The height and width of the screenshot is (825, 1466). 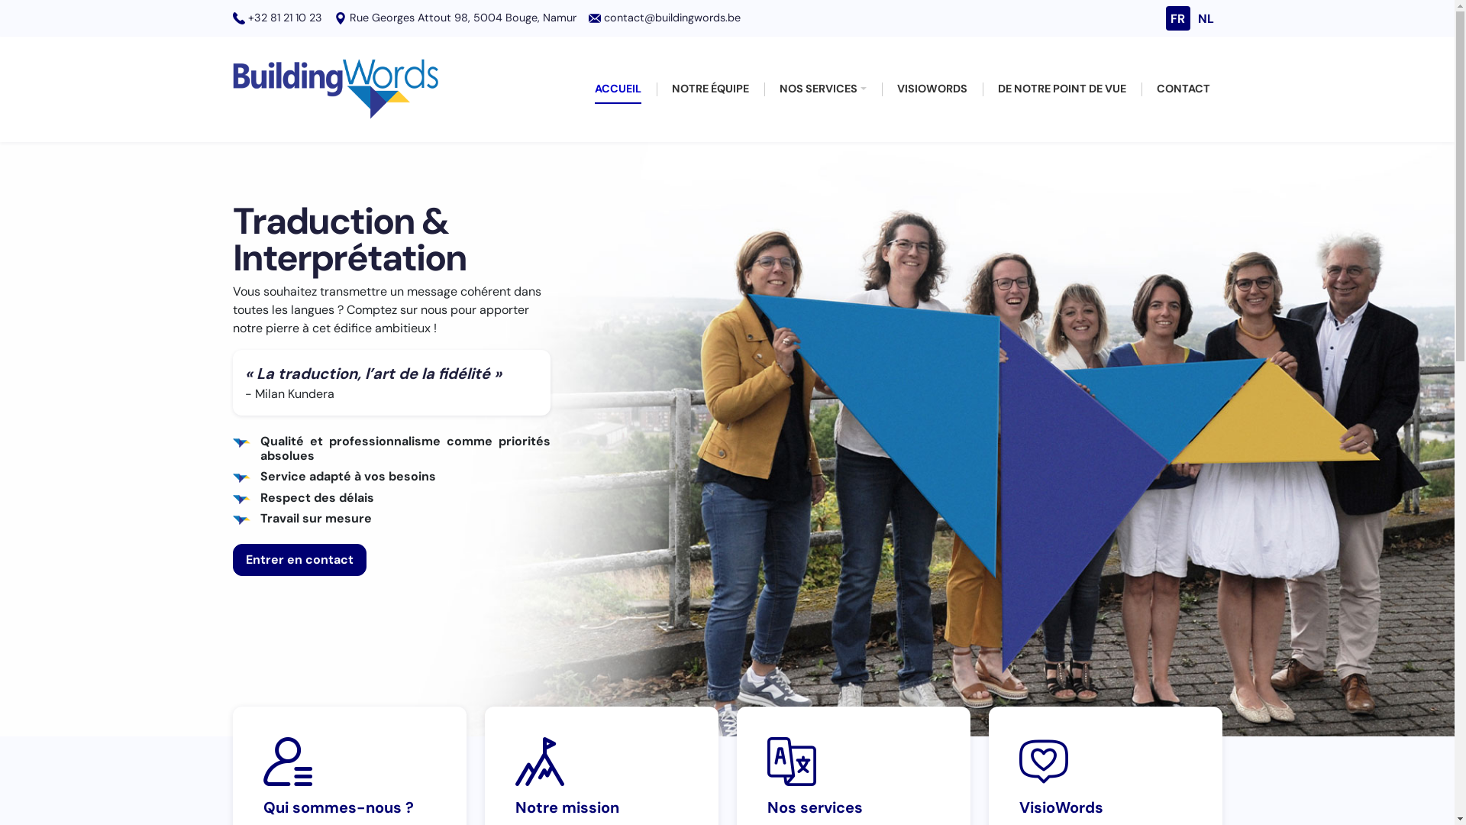 What do you see at coordinates (618, 89) in the screenshot?
I see `ACCUEIL` at bounding box center [618, 89].